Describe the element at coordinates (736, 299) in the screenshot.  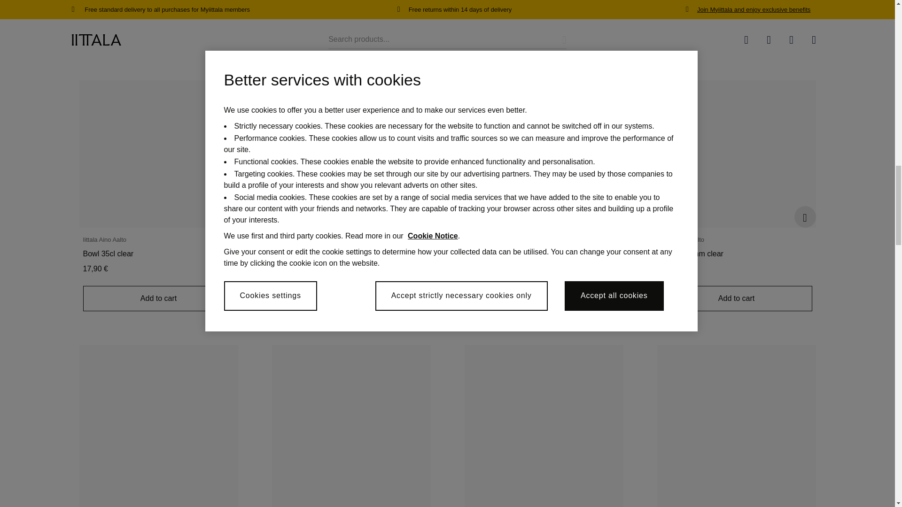
I see `Add to cart` at that location.